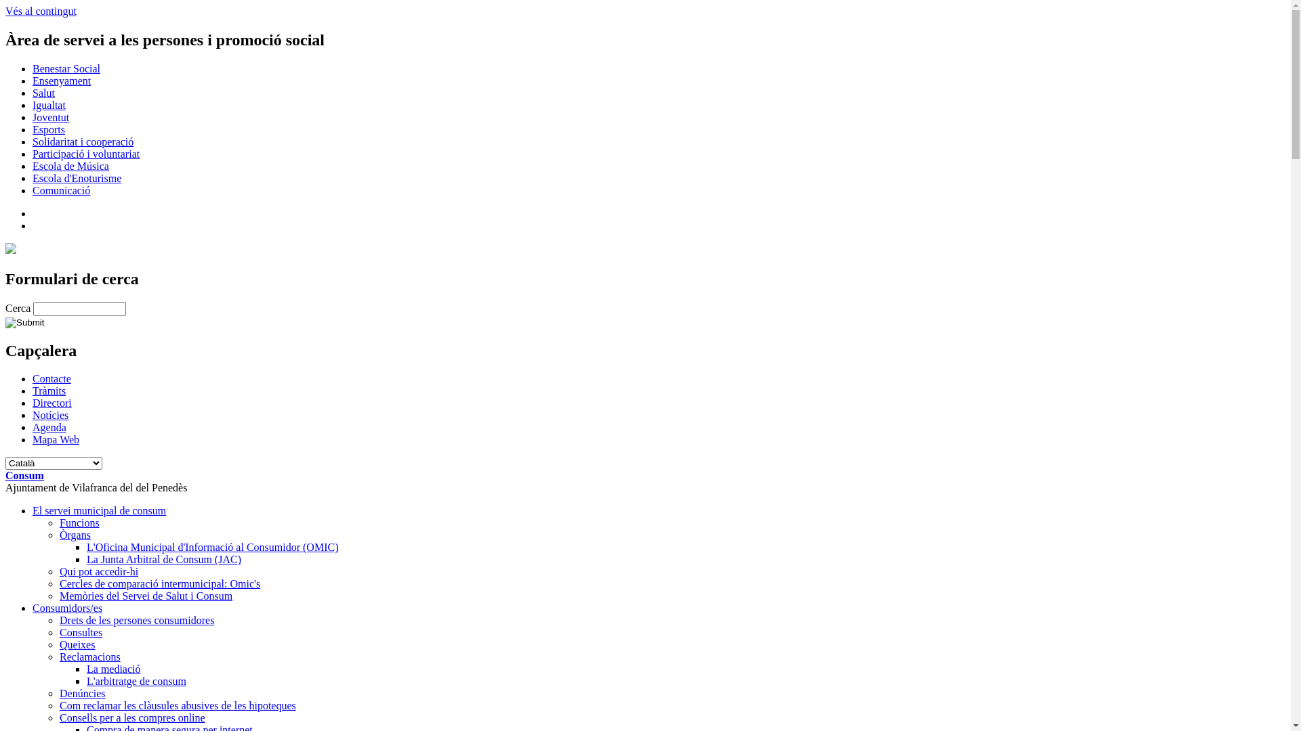 The image size is (1301, 731). What do you see at coordinates (80, 523) in the screenshot?
I see `Funcions` at bounding box center [80, 523].